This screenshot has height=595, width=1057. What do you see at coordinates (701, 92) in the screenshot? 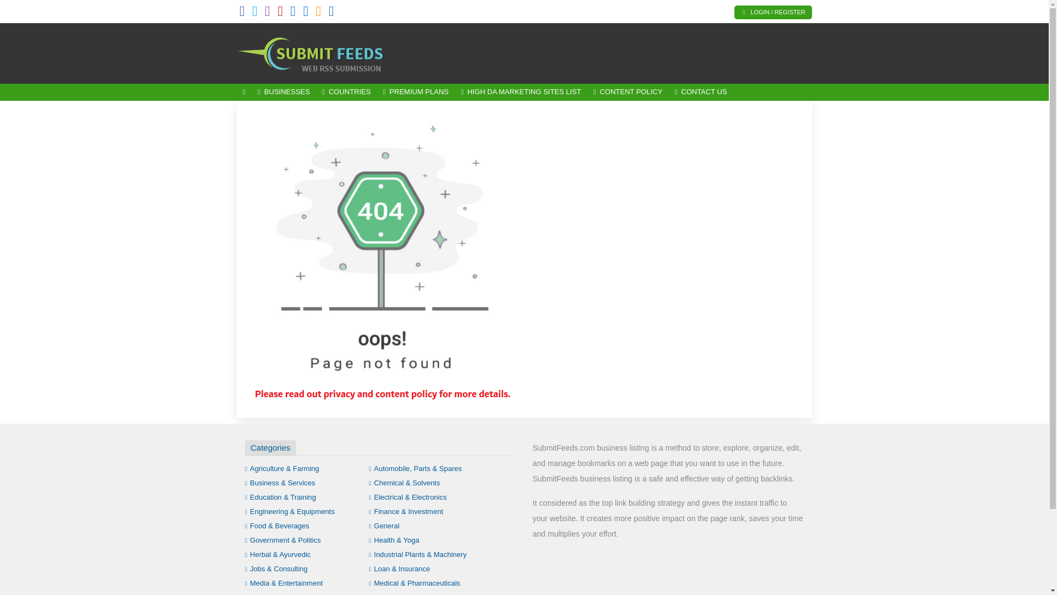
I see `CONTACT US` at bounding box center [701, 92].